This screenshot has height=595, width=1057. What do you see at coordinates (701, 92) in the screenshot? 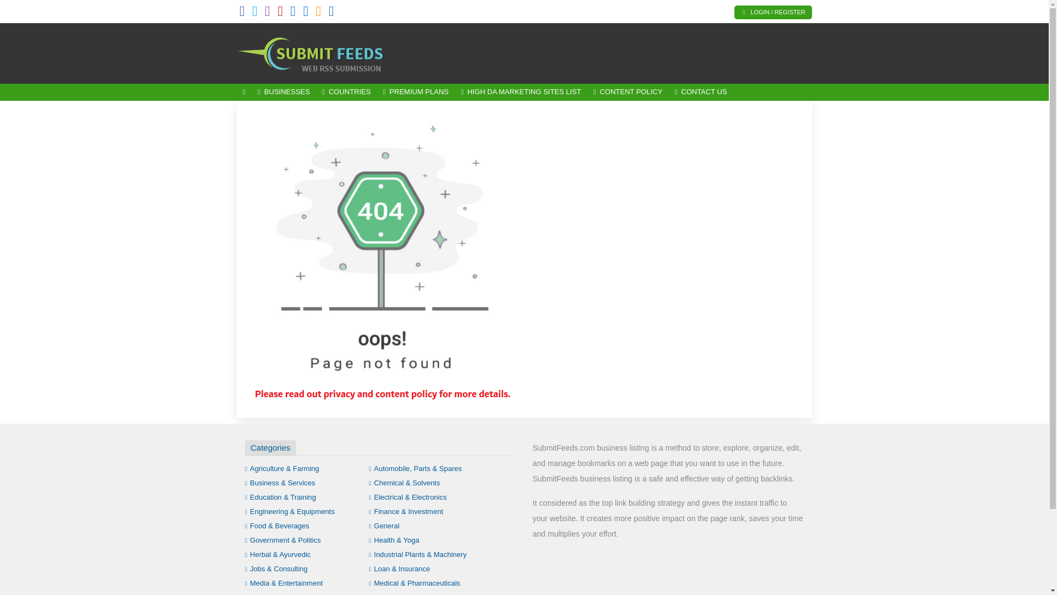
I see `CONTACT US` at bounding box center [701, 92].